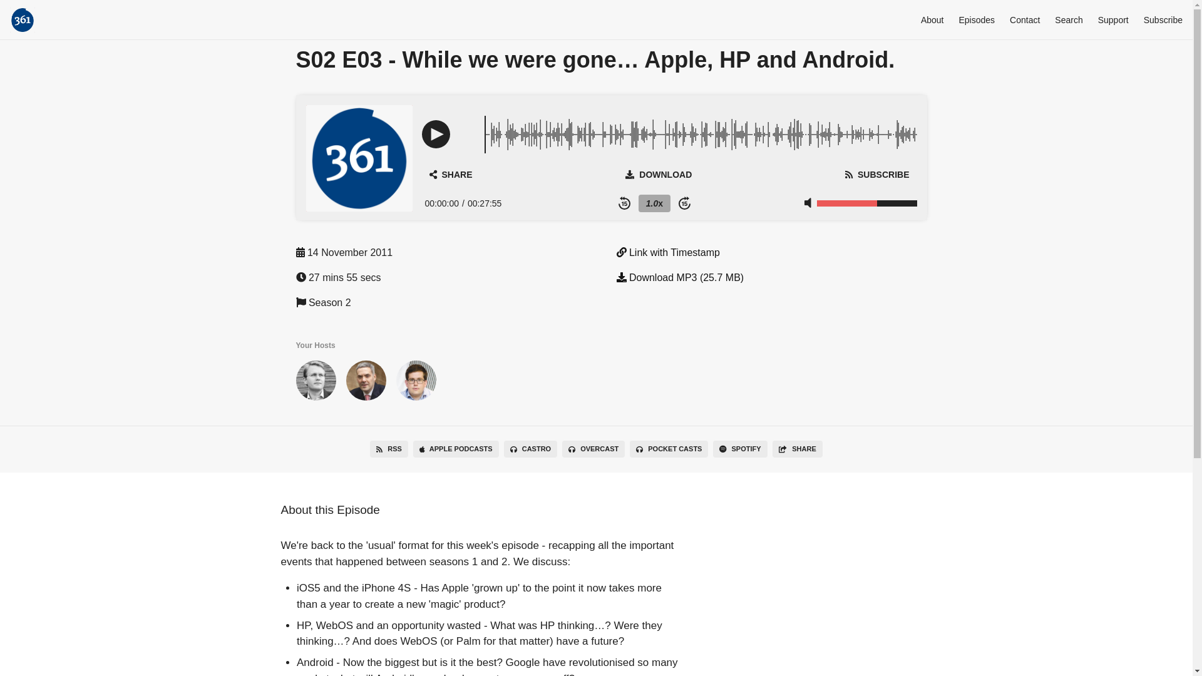 The width and height of the screenshot is (1202, 676). I want to click on RSS, so click(389, 449).